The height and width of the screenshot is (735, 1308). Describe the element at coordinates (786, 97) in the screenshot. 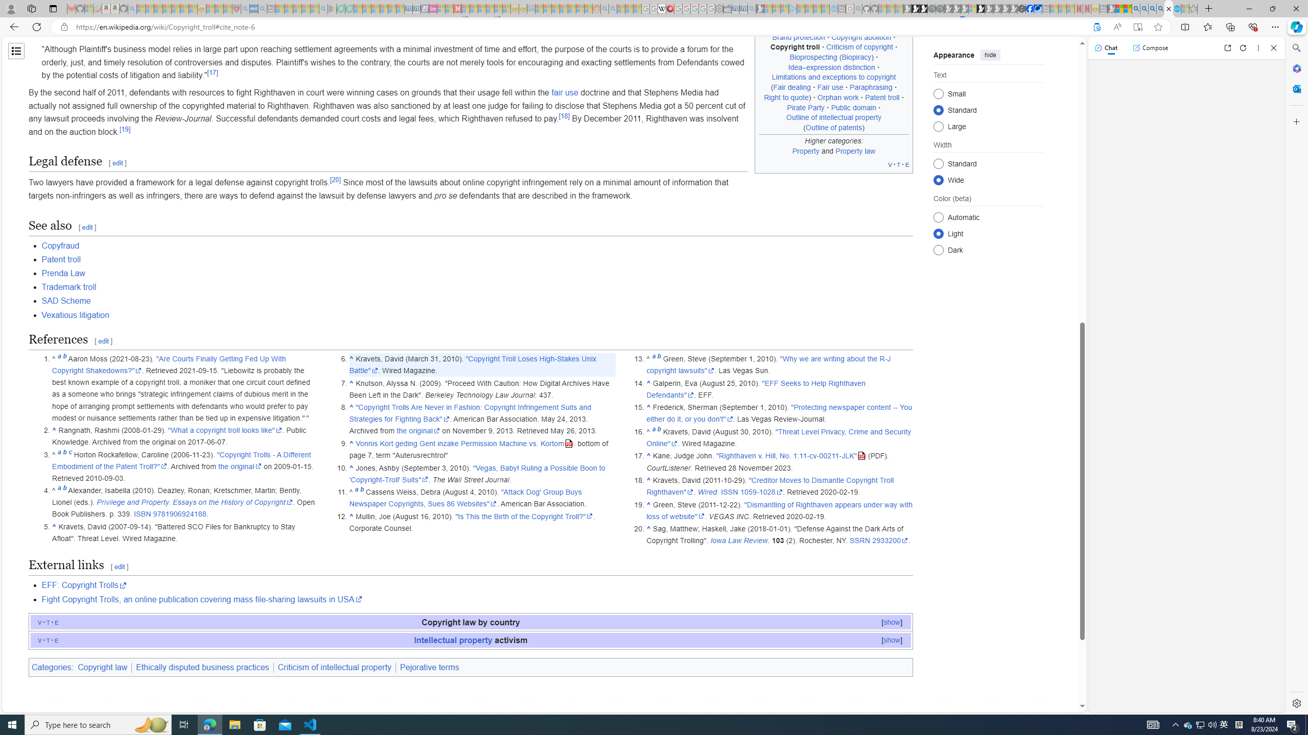

I see `Right to quote` at that location.